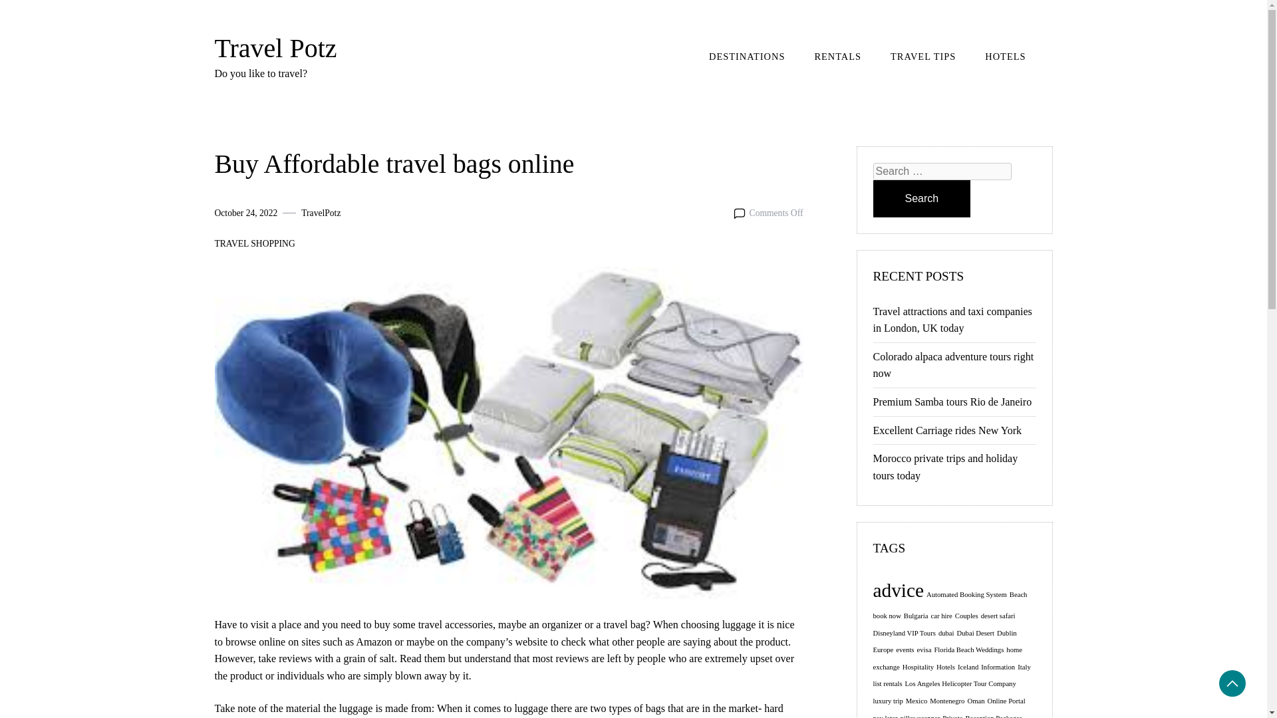 The height and width of the screenshot is (718, 1277). What do you see at coordinates (998, 616) in the screenshot?
I see `desert safari` at bounding box center [998, 616].